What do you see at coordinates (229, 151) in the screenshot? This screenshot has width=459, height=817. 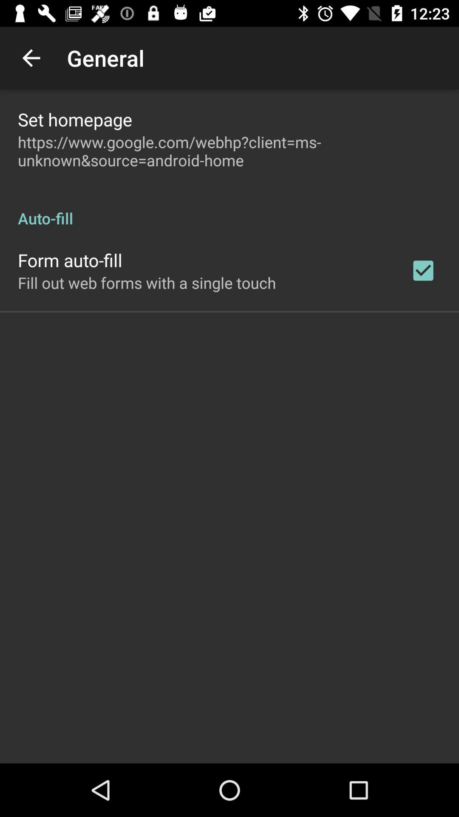 I see `launch the app above the auto-fill` at bounding box center [229, 151].